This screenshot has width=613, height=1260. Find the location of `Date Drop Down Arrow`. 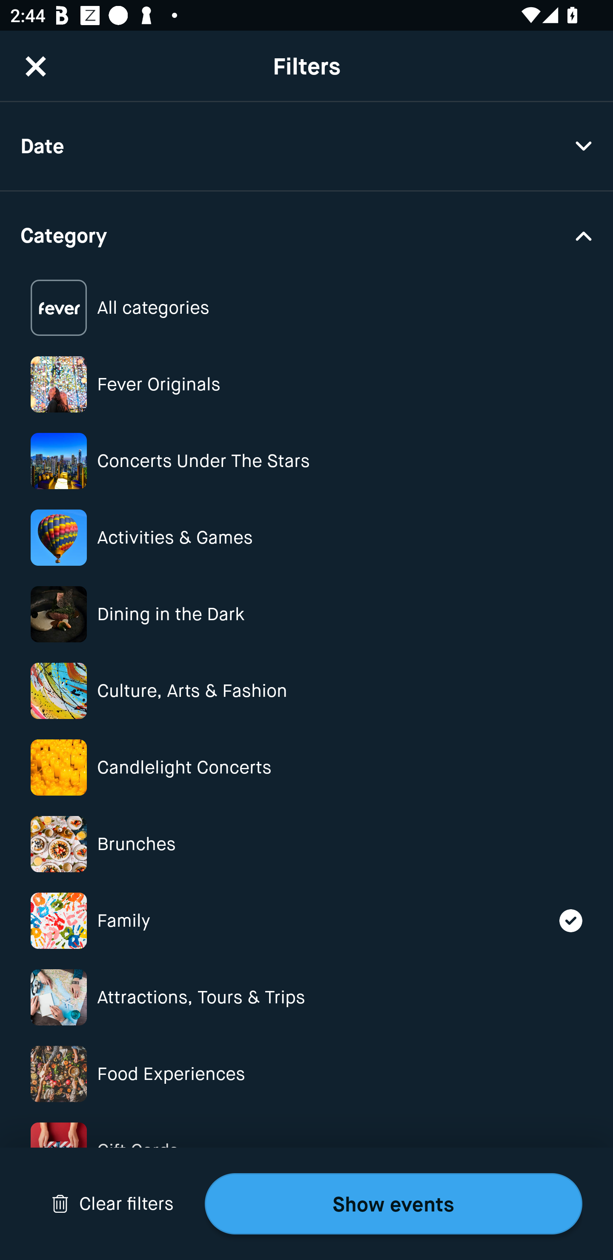

Date Drop Down Arrow is located at coordinates (306, 146).